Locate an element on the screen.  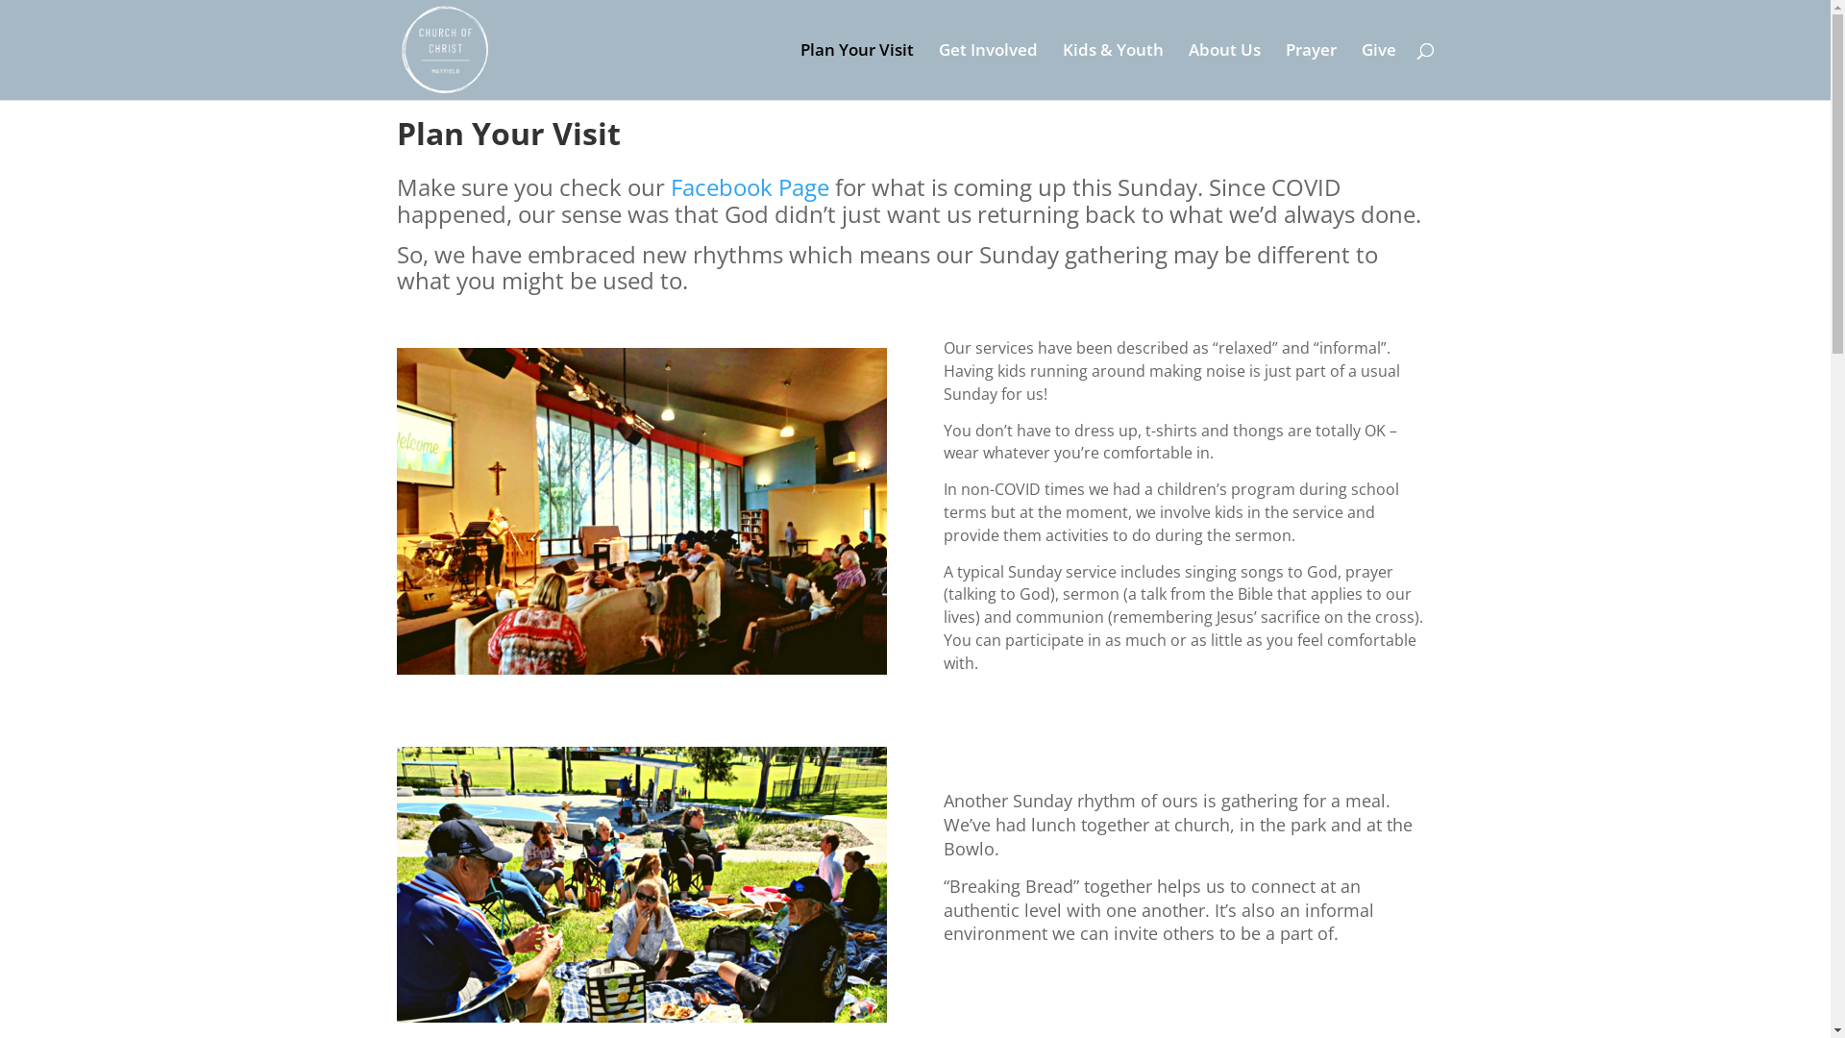
church picnic is located at coordinates (641, 884).